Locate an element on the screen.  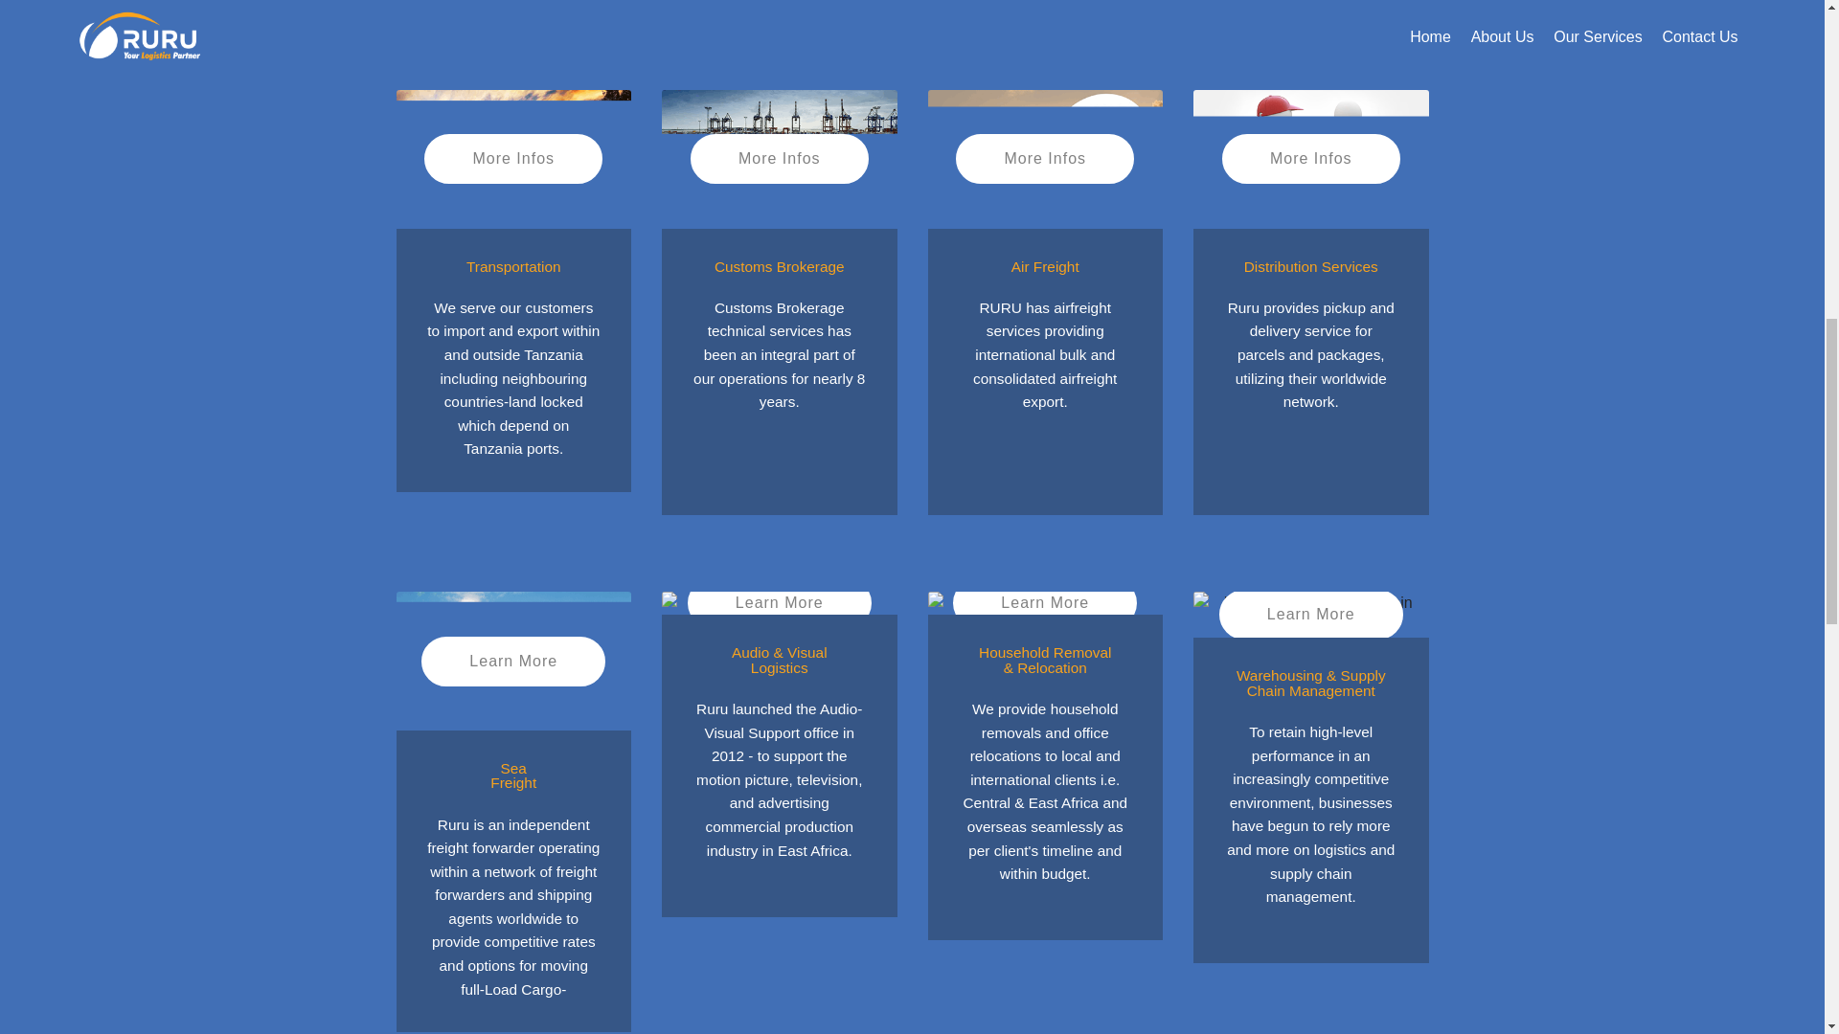
More Infos is located at coordinates (780, 159).